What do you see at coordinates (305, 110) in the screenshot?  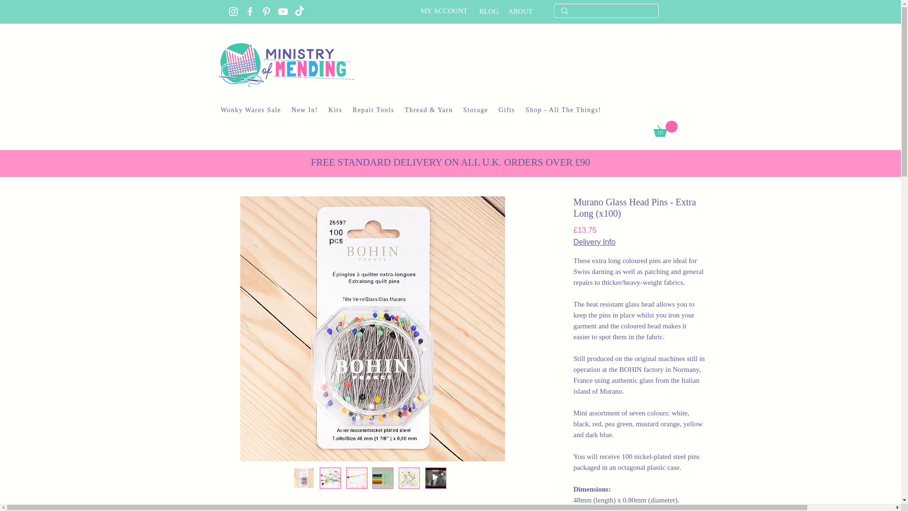 I see `New In!` at bounding box center [305, 110].